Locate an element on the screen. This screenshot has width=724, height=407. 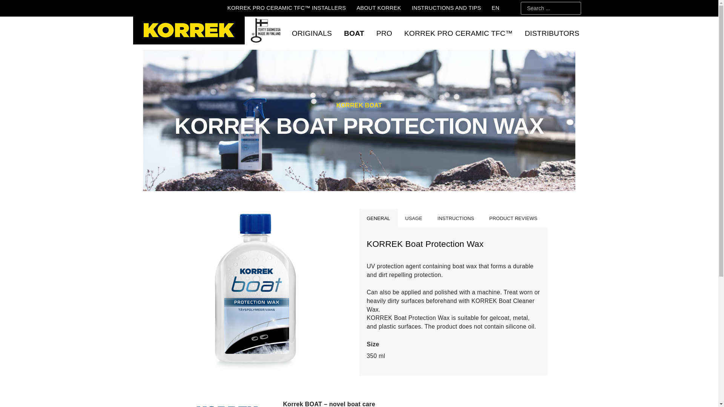
ABOUT KORREK is located at coordinates (379, 8).